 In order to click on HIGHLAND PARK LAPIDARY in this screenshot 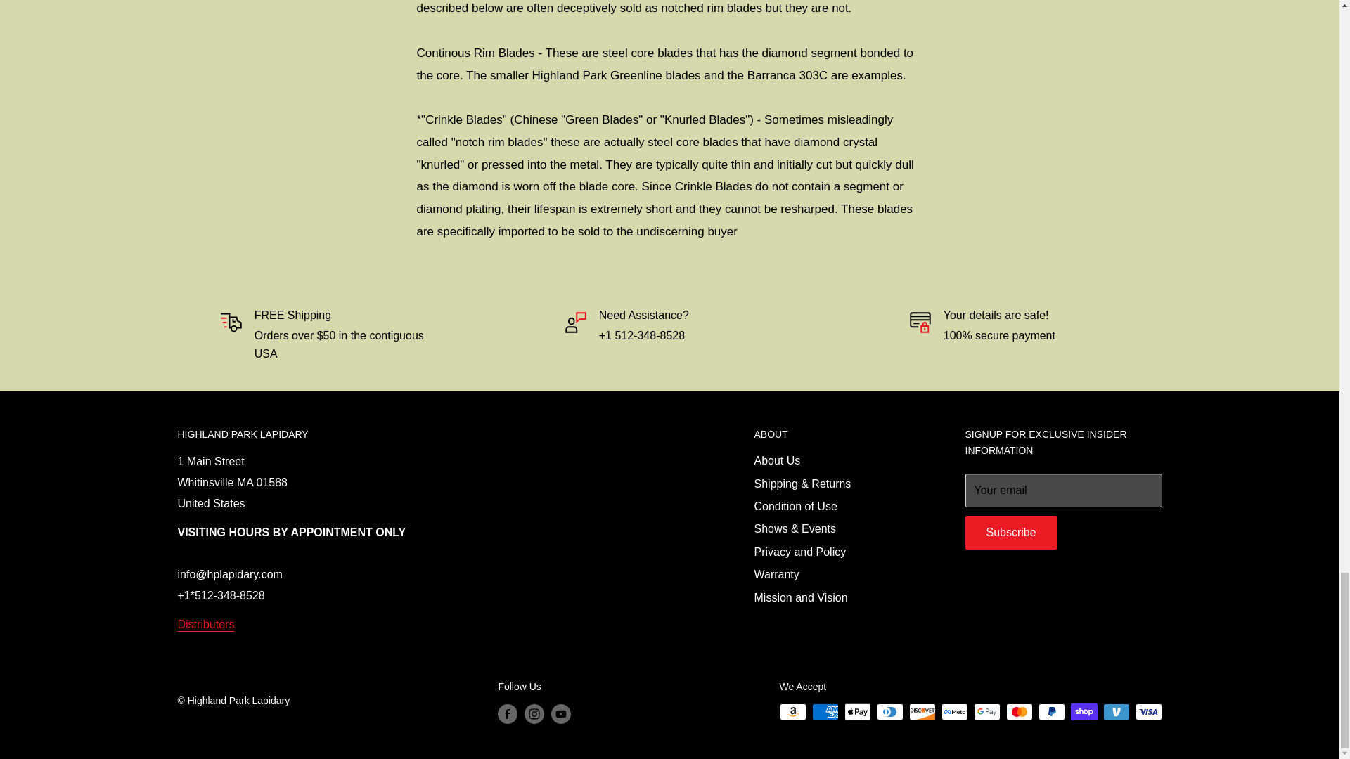, I will do `click(440, 434)`.